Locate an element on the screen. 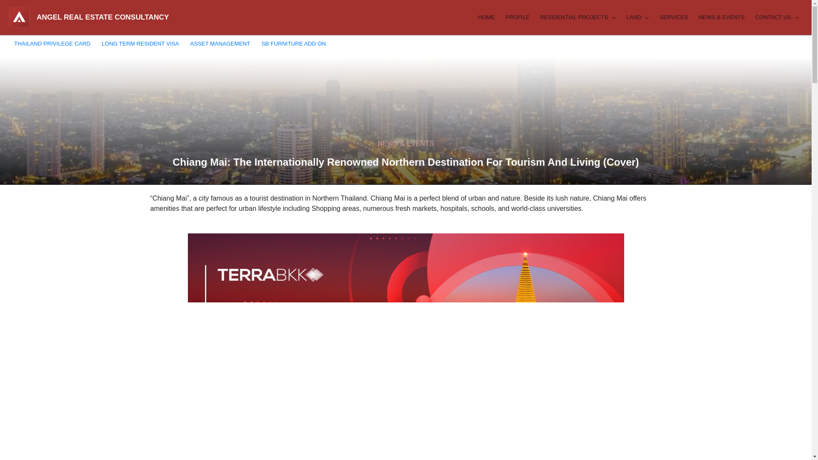 The height and width of the screenshot is (460, 818). ASSET MANAGEMENT is located at coordinates (220, 43).